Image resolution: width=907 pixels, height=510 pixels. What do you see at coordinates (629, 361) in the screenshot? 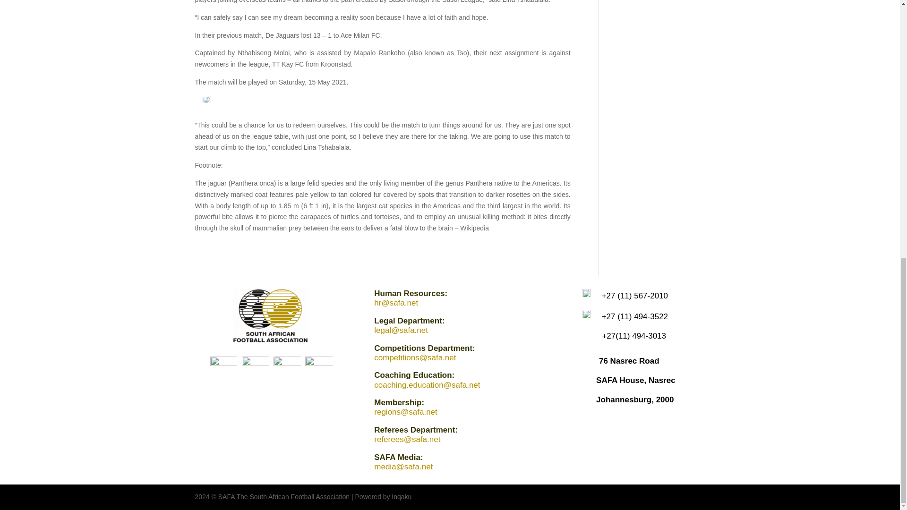
I see `76 Nasrec Road` at bounding box center [629, 361].